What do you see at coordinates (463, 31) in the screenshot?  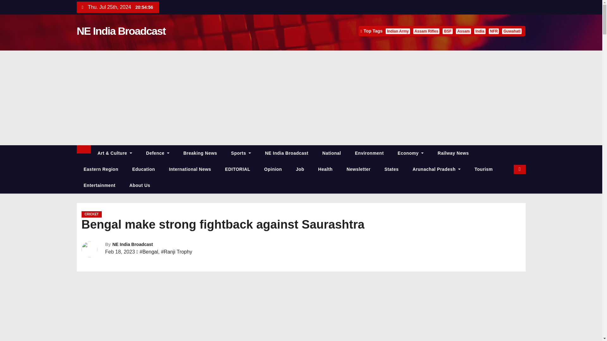 I see `Assam` at bounding box center [463, 31].